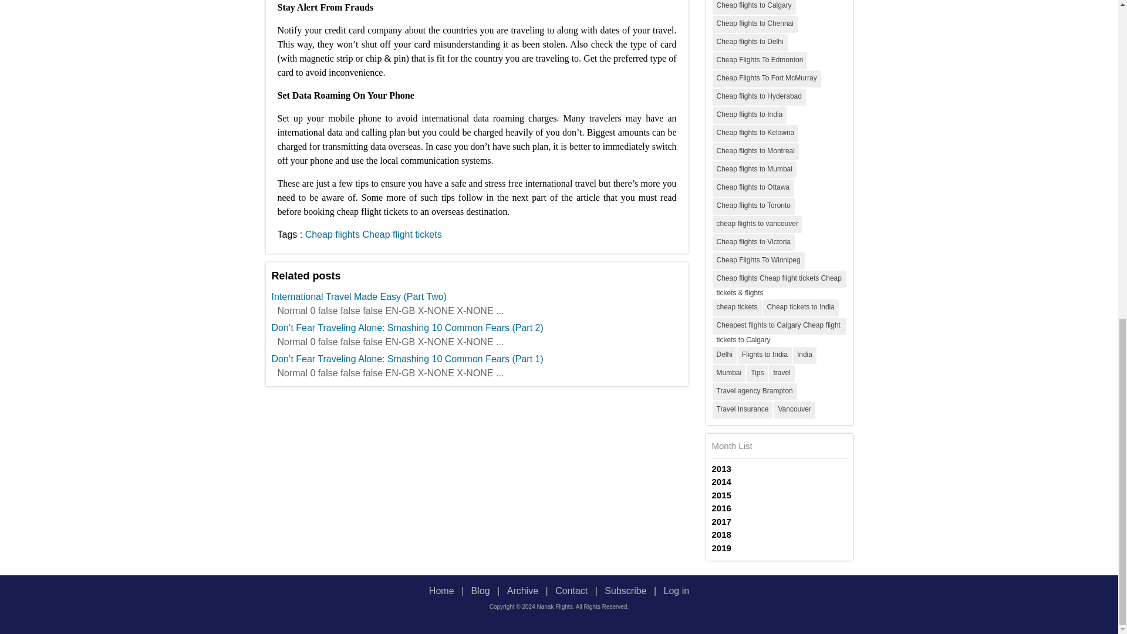 Image resolution: width=1127 pixels, height=634 pixels. Describe the element at coordinates (750, 42) in the screenshot. I see `Cheap flights to Delhi` at that location.